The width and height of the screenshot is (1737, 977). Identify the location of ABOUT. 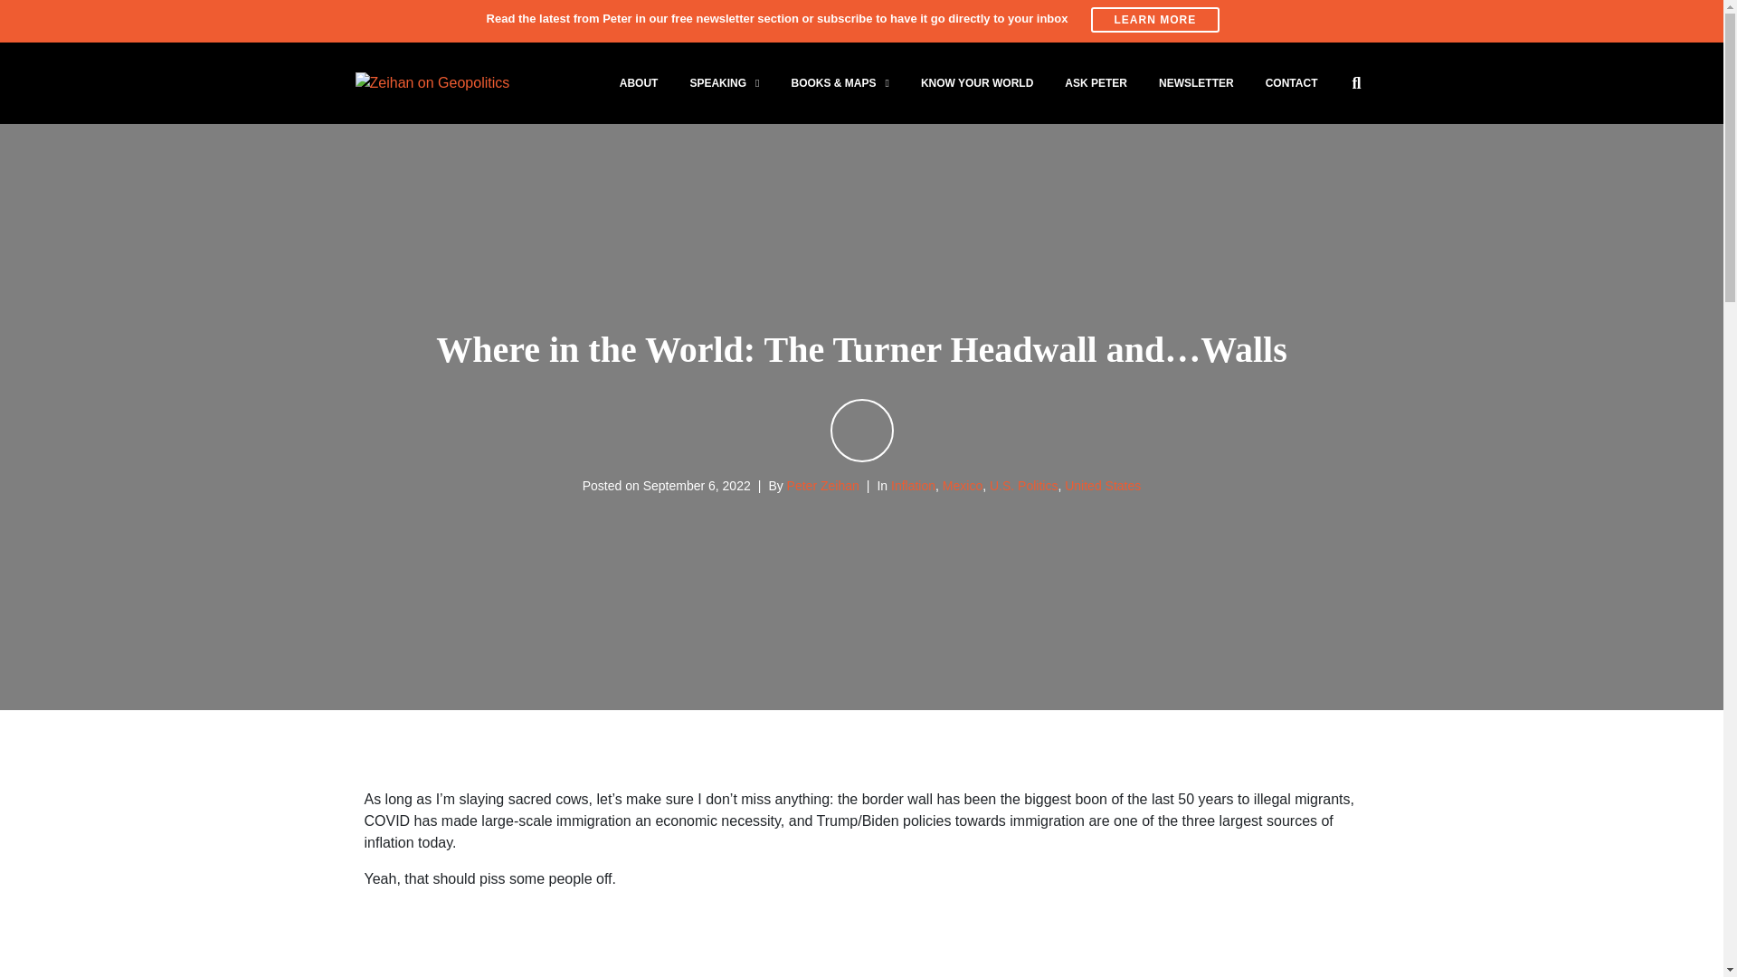
(639, 82).